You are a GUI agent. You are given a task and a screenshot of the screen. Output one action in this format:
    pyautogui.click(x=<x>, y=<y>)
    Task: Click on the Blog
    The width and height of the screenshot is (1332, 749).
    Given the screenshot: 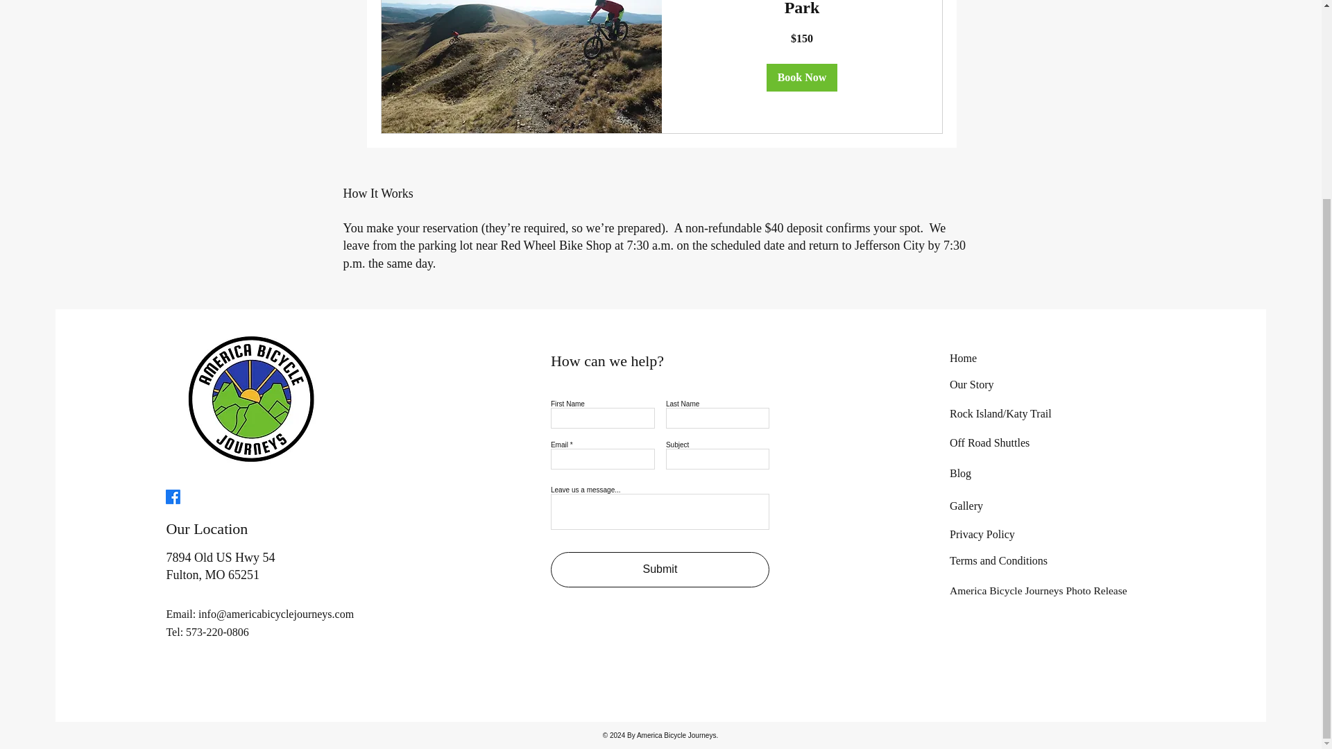 What is the action you would take?
    pyautogui.click(x=960, y=473)
    